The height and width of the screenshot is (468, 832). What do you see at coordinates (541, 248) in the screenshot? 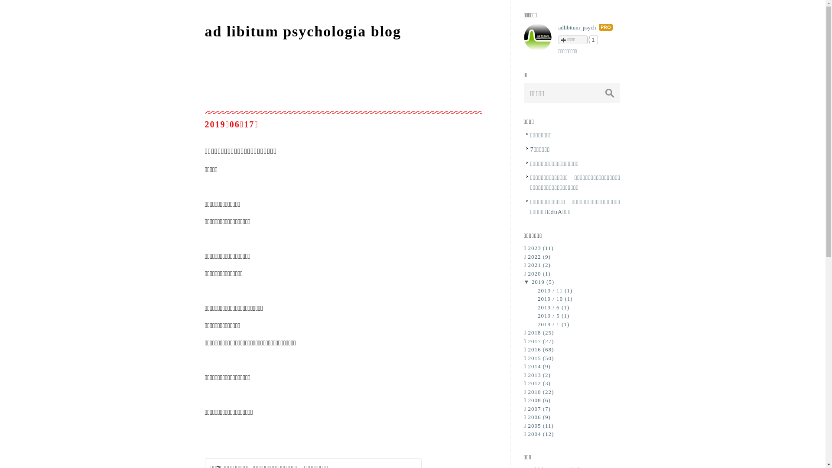
I see `2023 (11)` at bounding box center [541, 248].